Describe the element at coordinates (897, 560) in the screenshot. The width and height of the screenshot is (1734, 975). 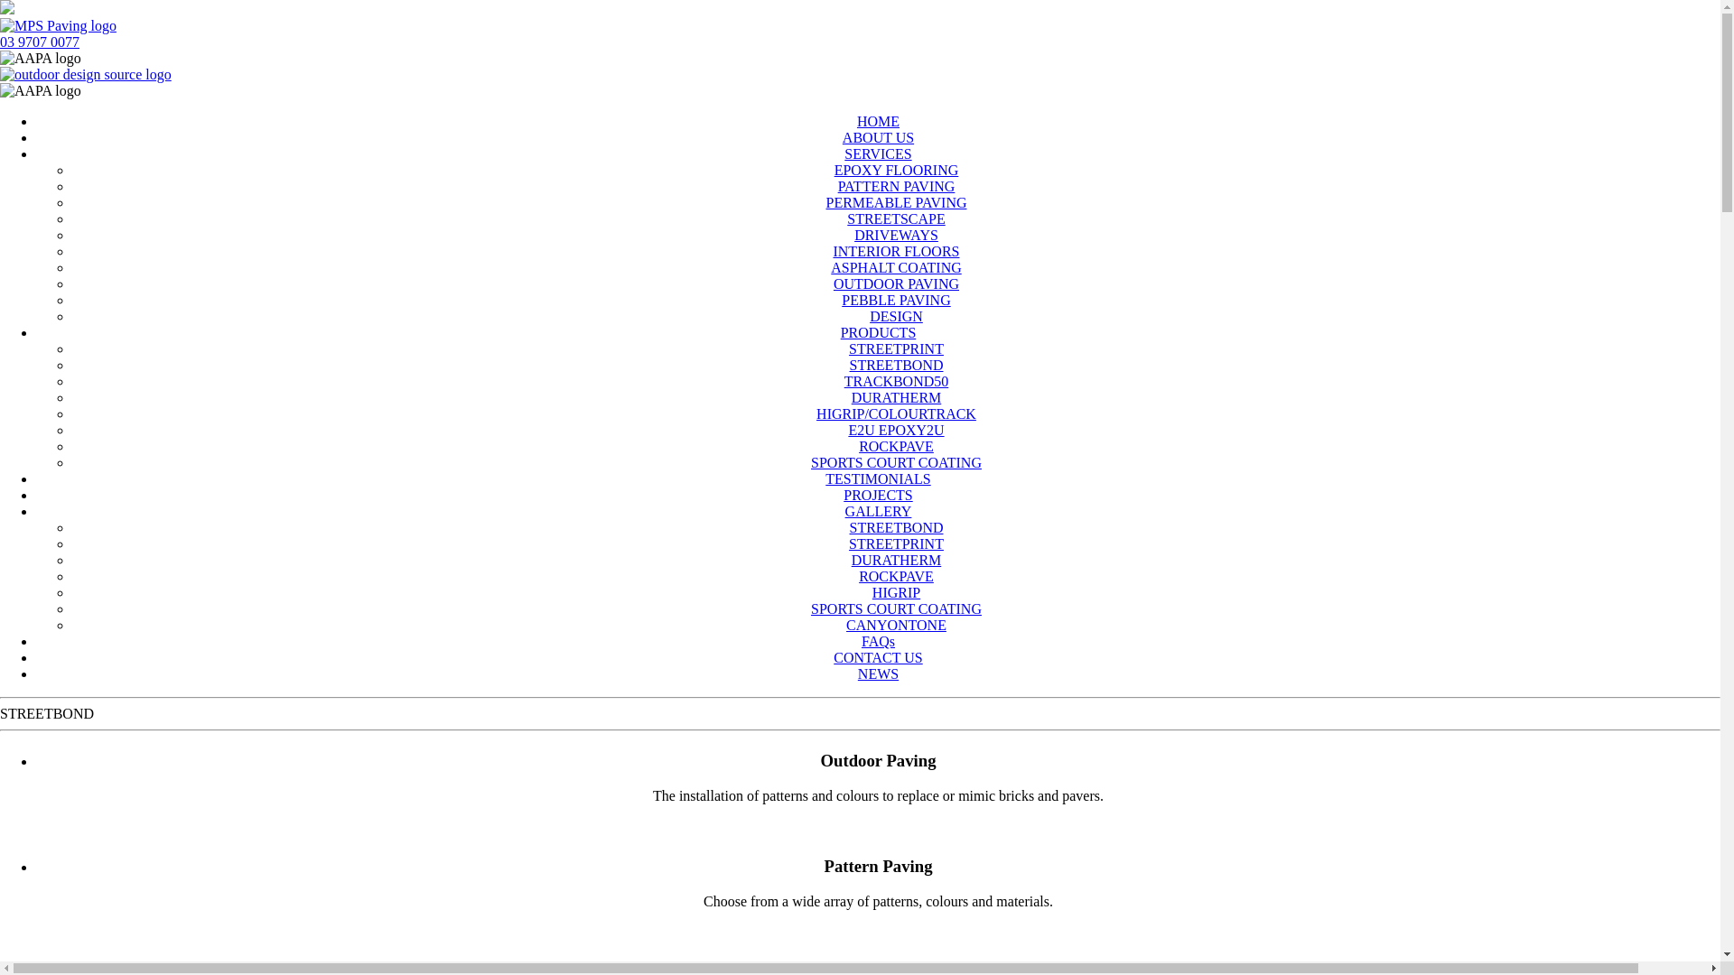
I see `DURATHERM` at that location.